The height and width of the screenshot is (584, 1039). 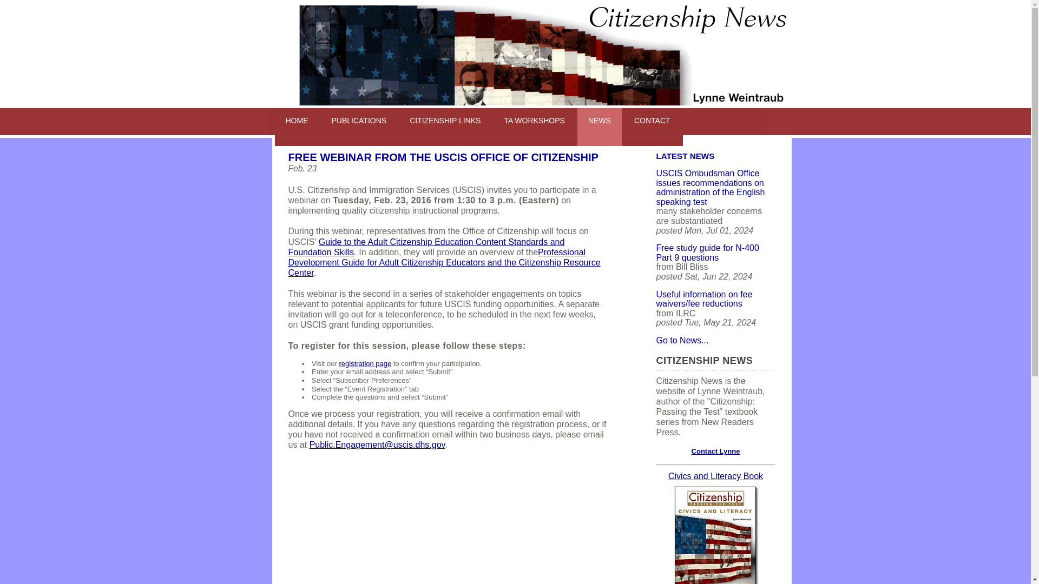 What do you see at coordinates (710, 188) in the screenshot?
I see `many stakeholder concerns are substantiated` at bounding box center [710, 188].